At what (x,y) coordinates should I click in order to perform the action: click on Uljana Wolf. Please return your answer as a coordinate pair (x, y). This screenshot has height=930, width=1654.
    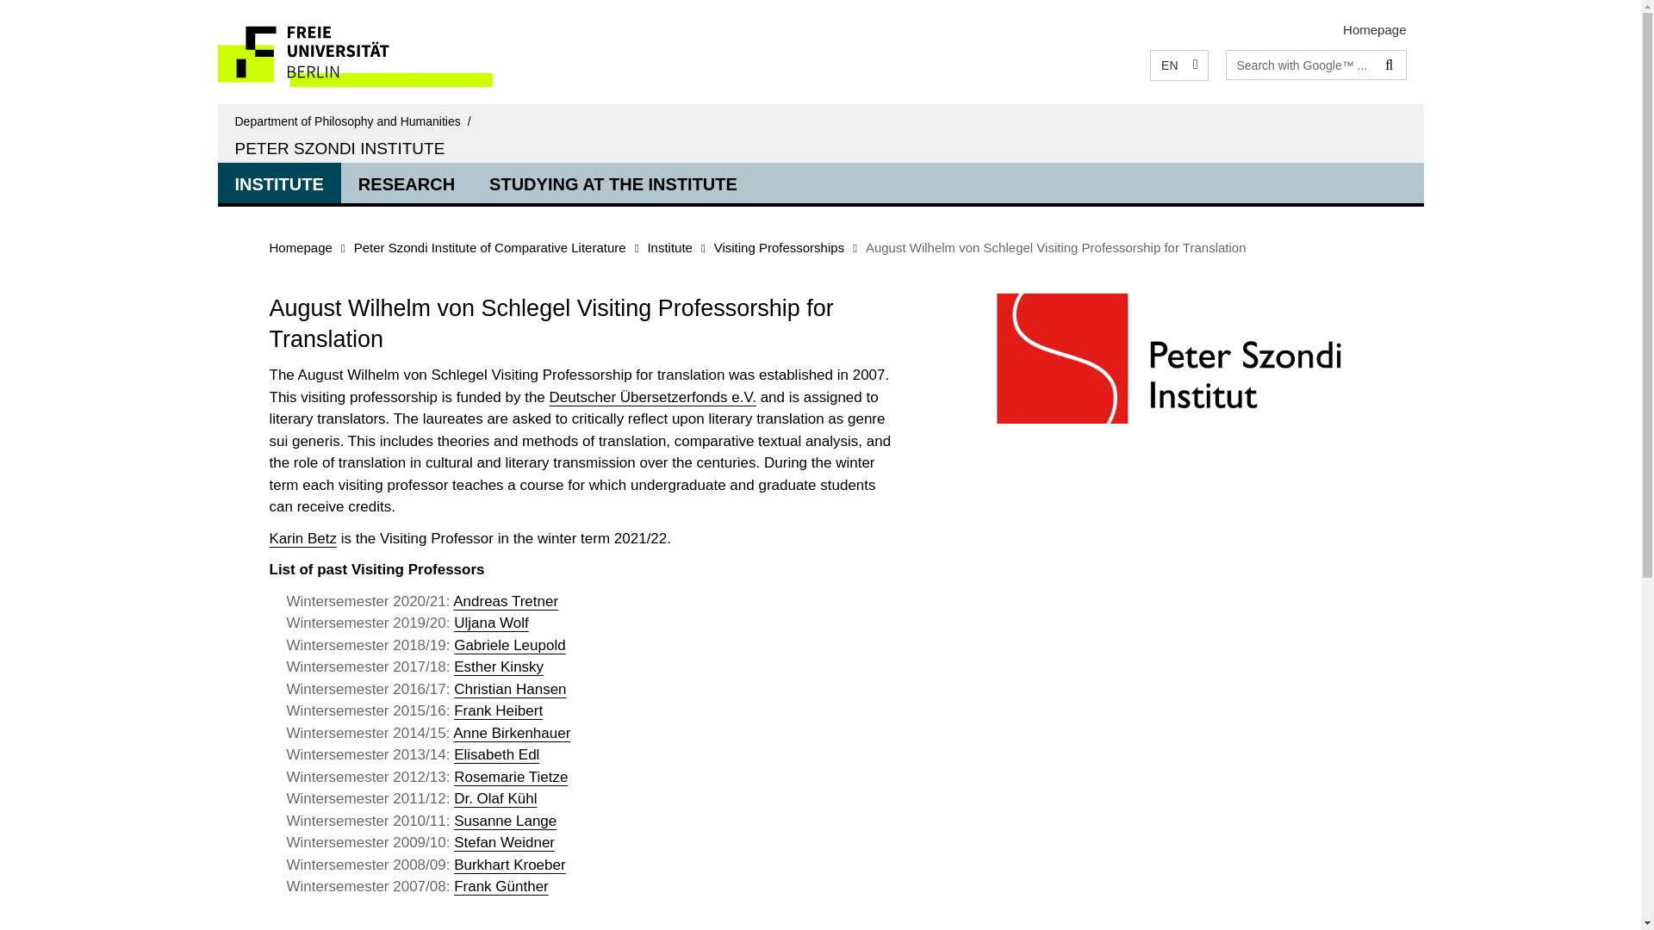
    Looking at the image, I should click on (491, 623).